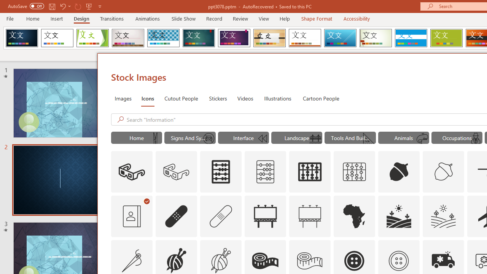 This screenshot has width=487, height=274. I want to click on "Interface" Icons., so click(243, 138).